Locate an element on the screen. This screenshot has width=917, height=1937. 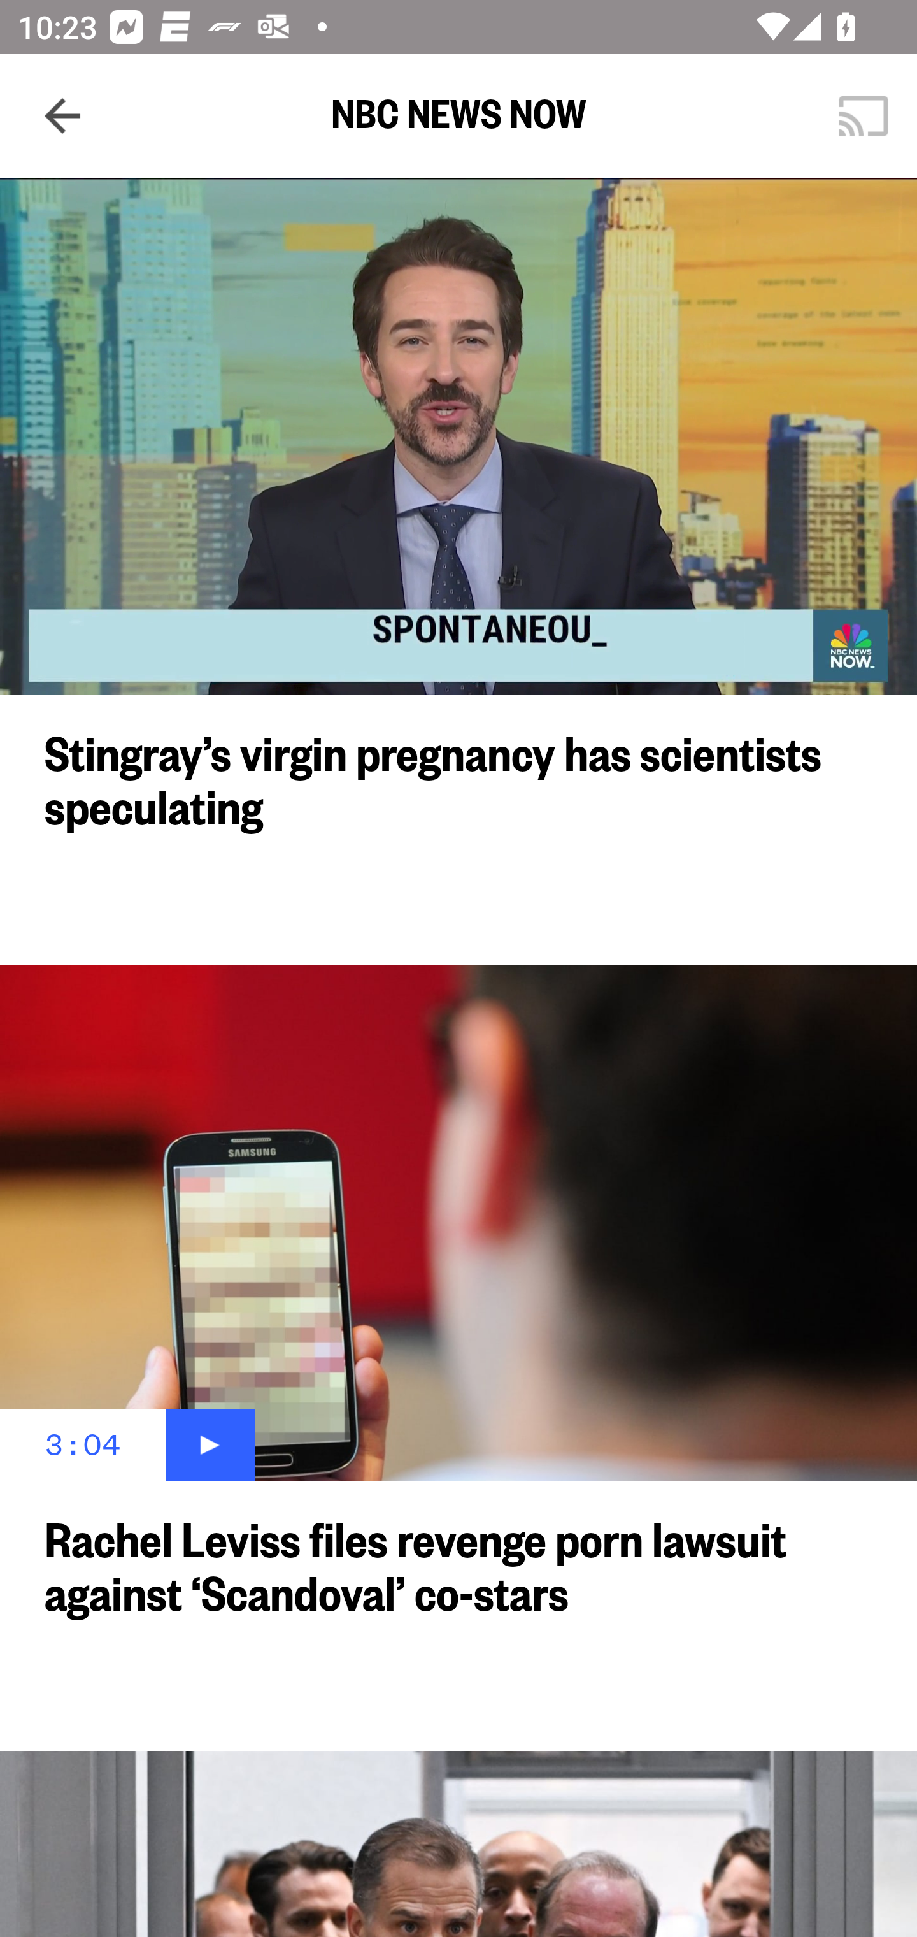
Cast. Disconnected is located at coordinates (864, 116).